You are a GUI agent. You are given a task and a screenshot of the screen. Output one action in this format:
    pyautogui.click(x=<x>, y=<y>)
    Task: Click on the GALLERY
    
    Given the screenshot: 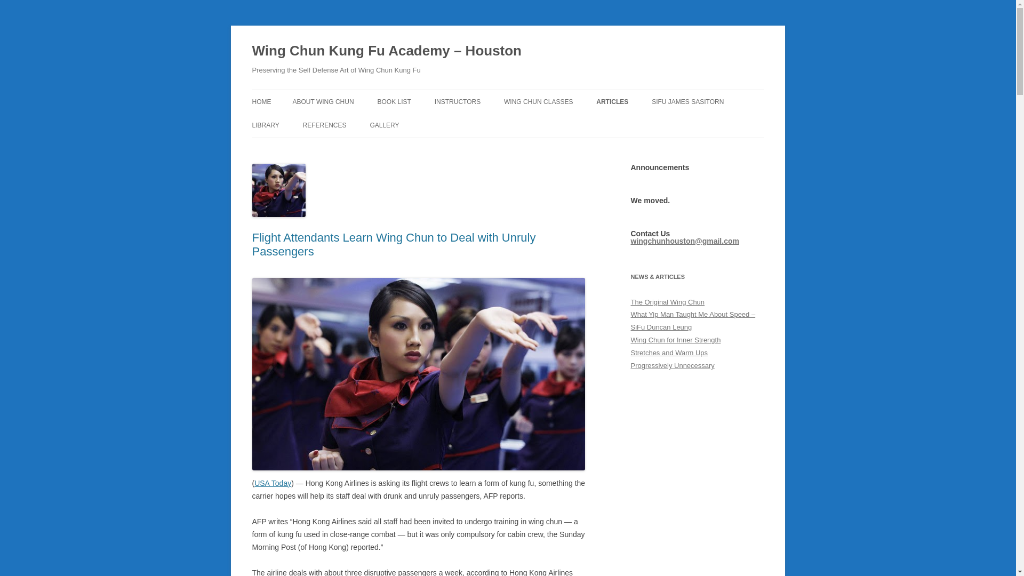 What is the action you would take?
    pyautogui.click(x=384, y=125)
    